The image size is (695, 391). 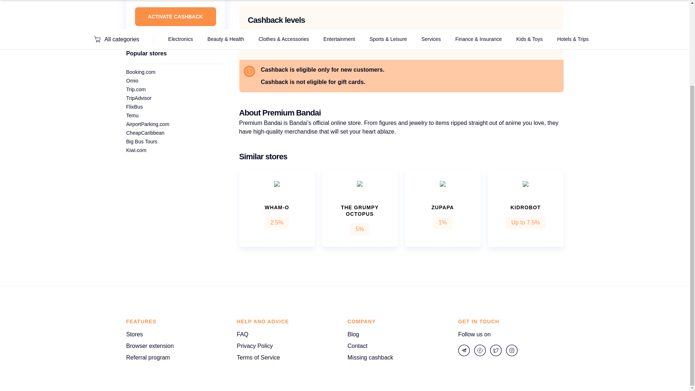 I want to click on Referral program, so click(x=148, y=358).